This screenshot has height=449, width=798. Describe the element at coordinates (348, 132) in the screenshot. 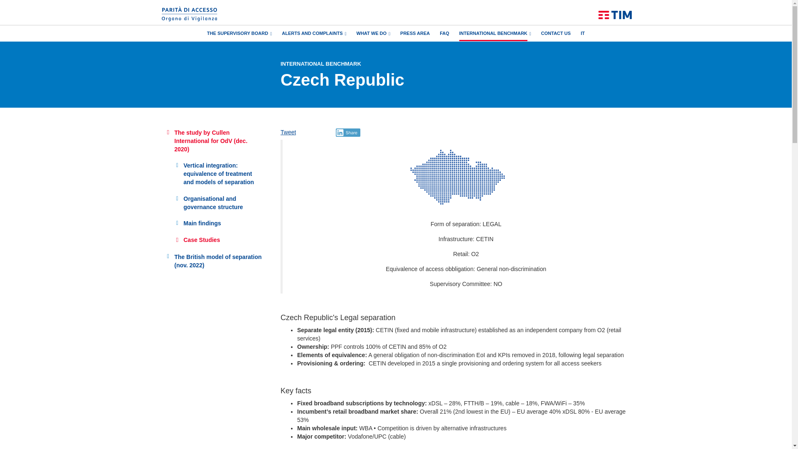

I see `Share` at that location.